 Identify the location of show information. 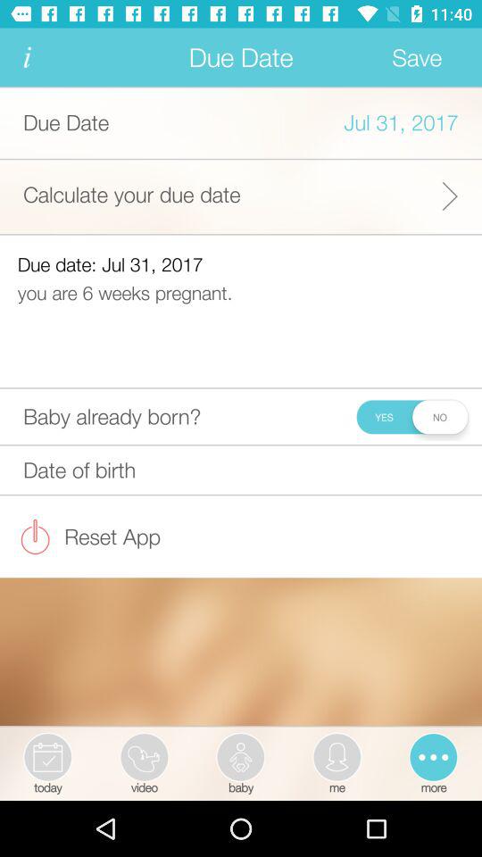
(27, 57).